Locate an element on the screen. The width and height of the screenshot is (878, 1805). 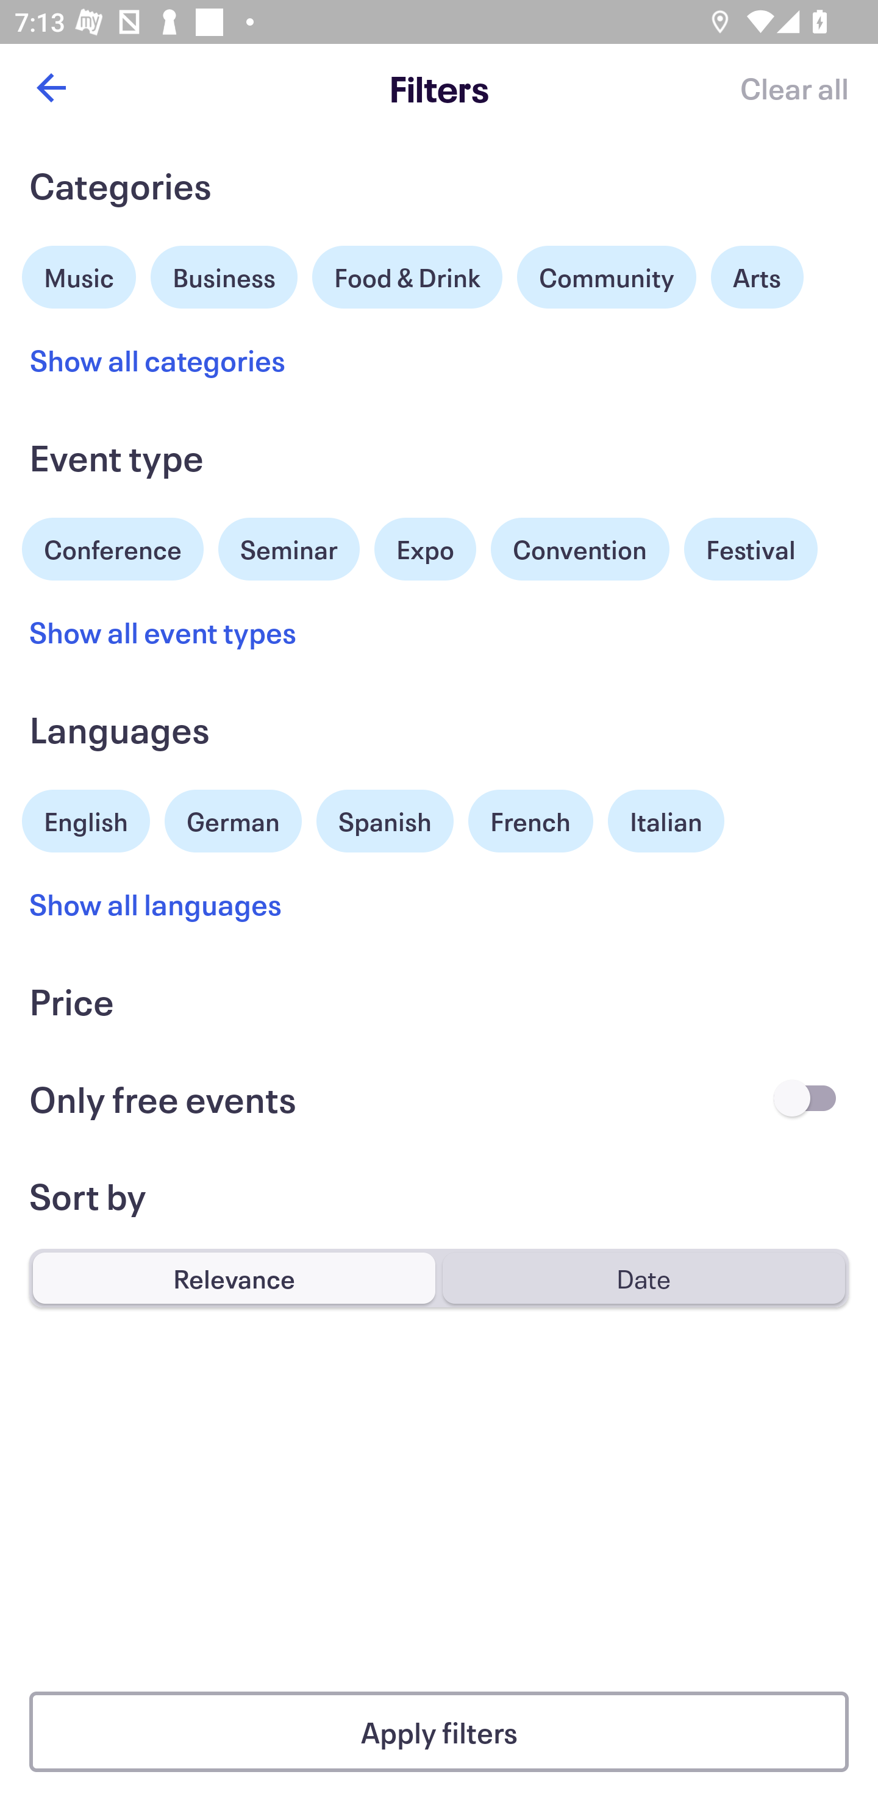
Relevance is located at coordinates (234, 1278).